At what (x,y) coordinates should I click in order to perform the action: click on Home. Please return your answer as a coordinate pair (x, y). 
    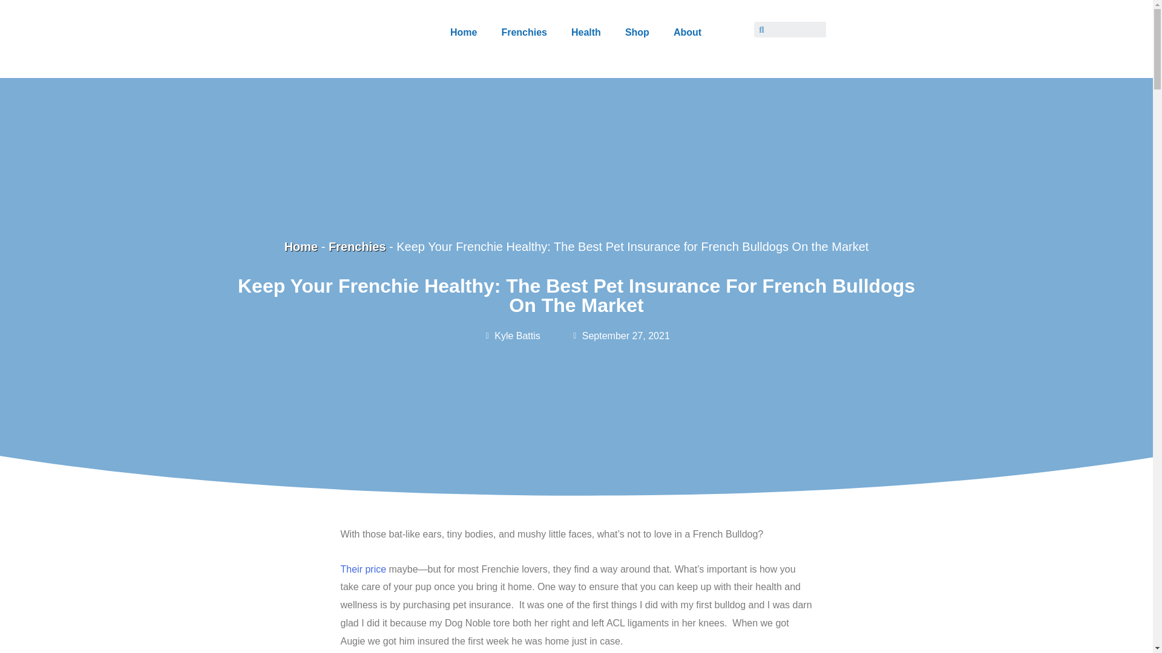
    Looking at the image, I should click on (301, 247).